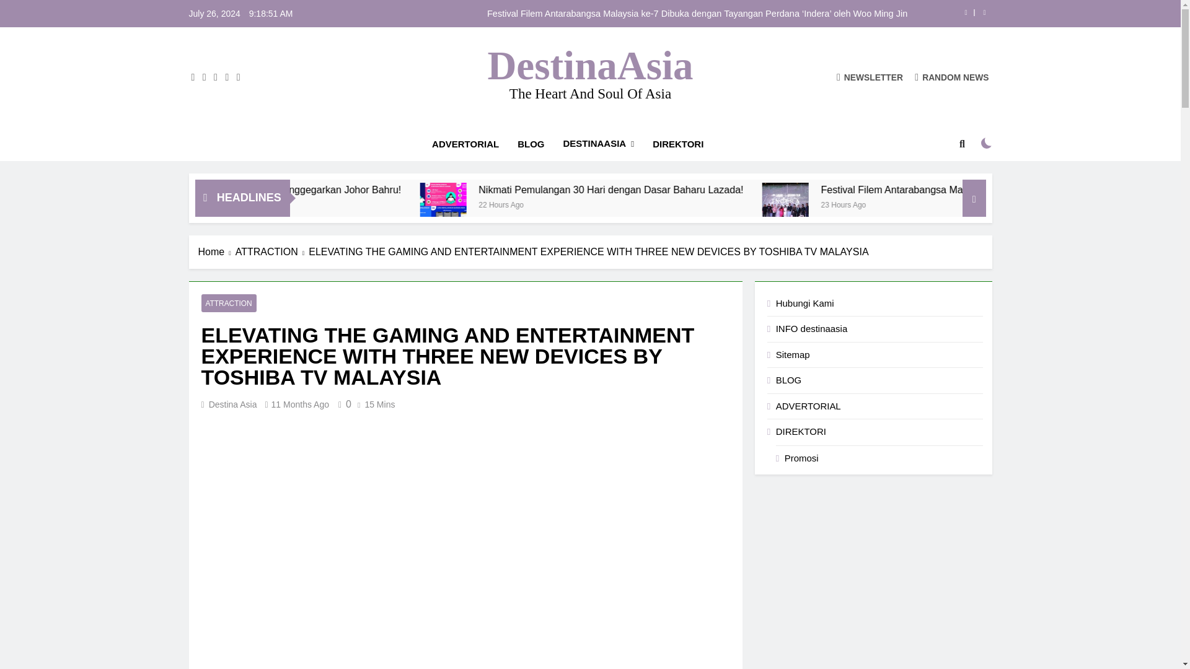  What do you see at coordinates (581, 206) in the screenshot?
I see `Nikmati Pemulangan 30 Hari dengan Dasar Baharu Lazada!` at bounding box center [581, 206].